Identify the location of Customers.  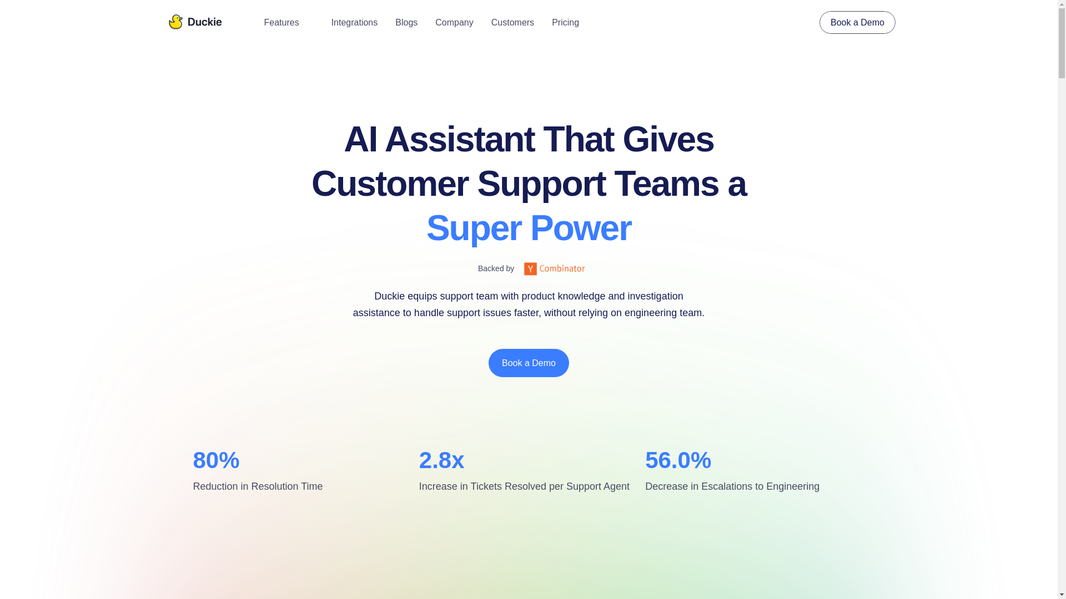
(512, 22).